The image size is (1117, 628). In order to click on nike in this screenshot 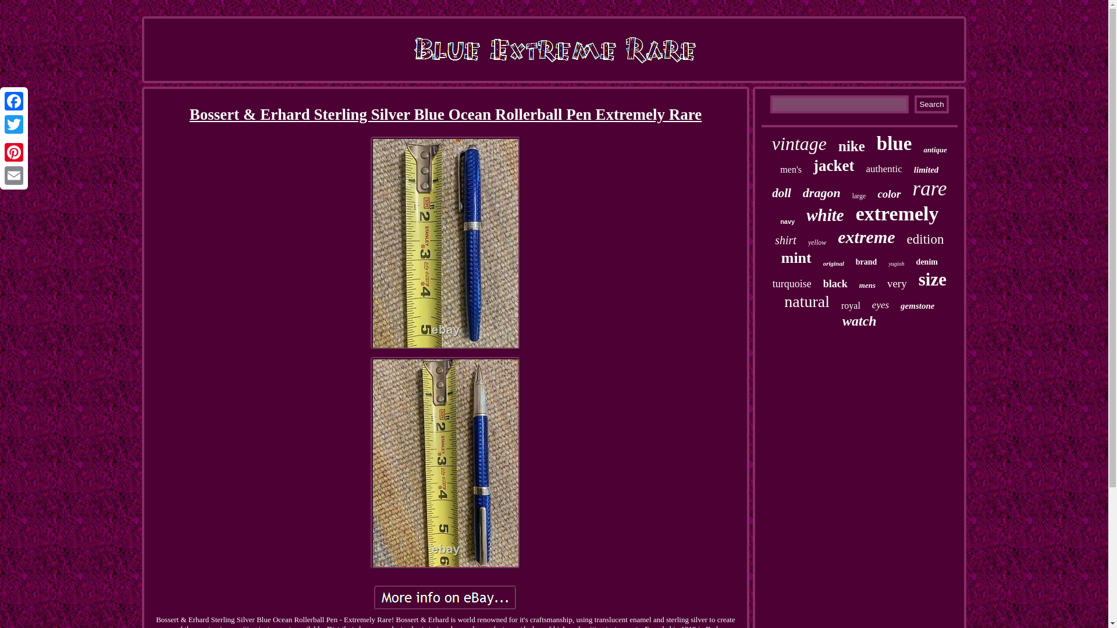, I will do `click(852, 146)`.